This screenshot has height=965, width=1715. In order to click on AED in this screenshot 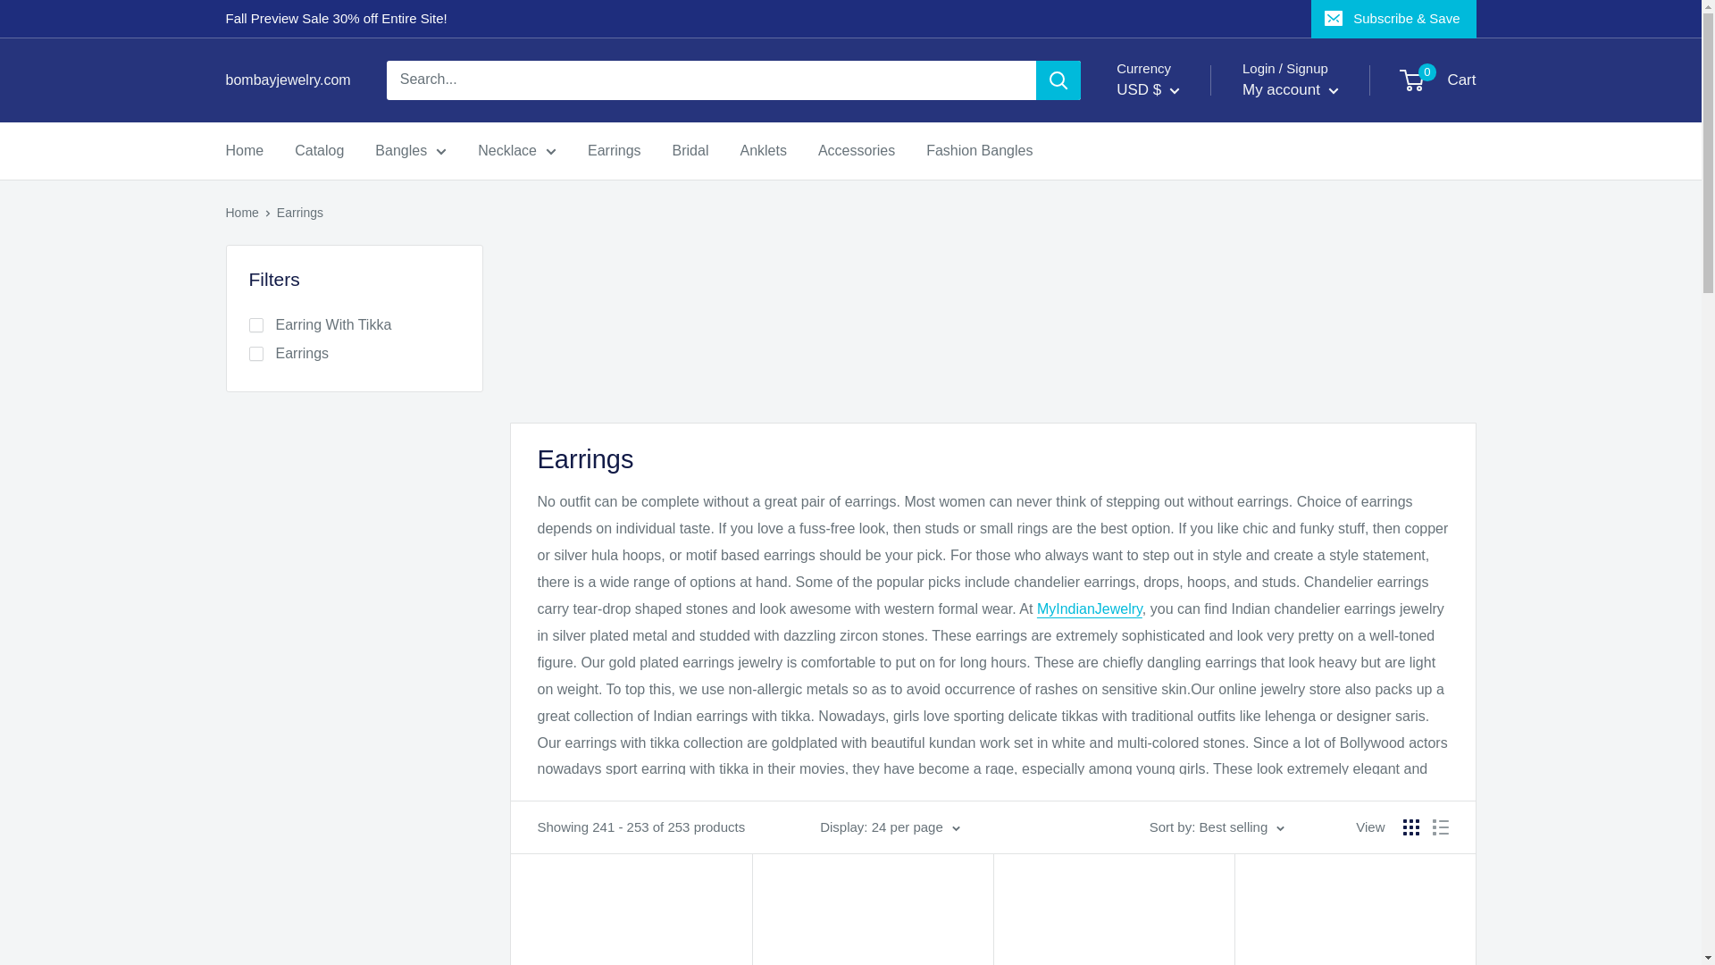, I will do `click(1175, 298)`.